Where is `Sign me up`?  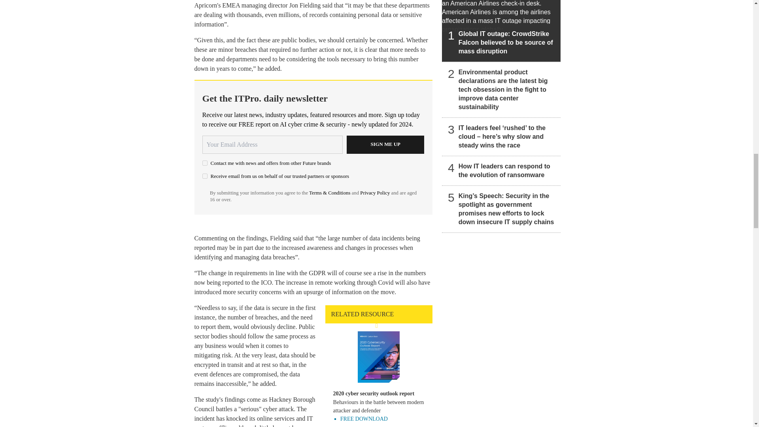 Sign me up is located at coordinates (385, 145).